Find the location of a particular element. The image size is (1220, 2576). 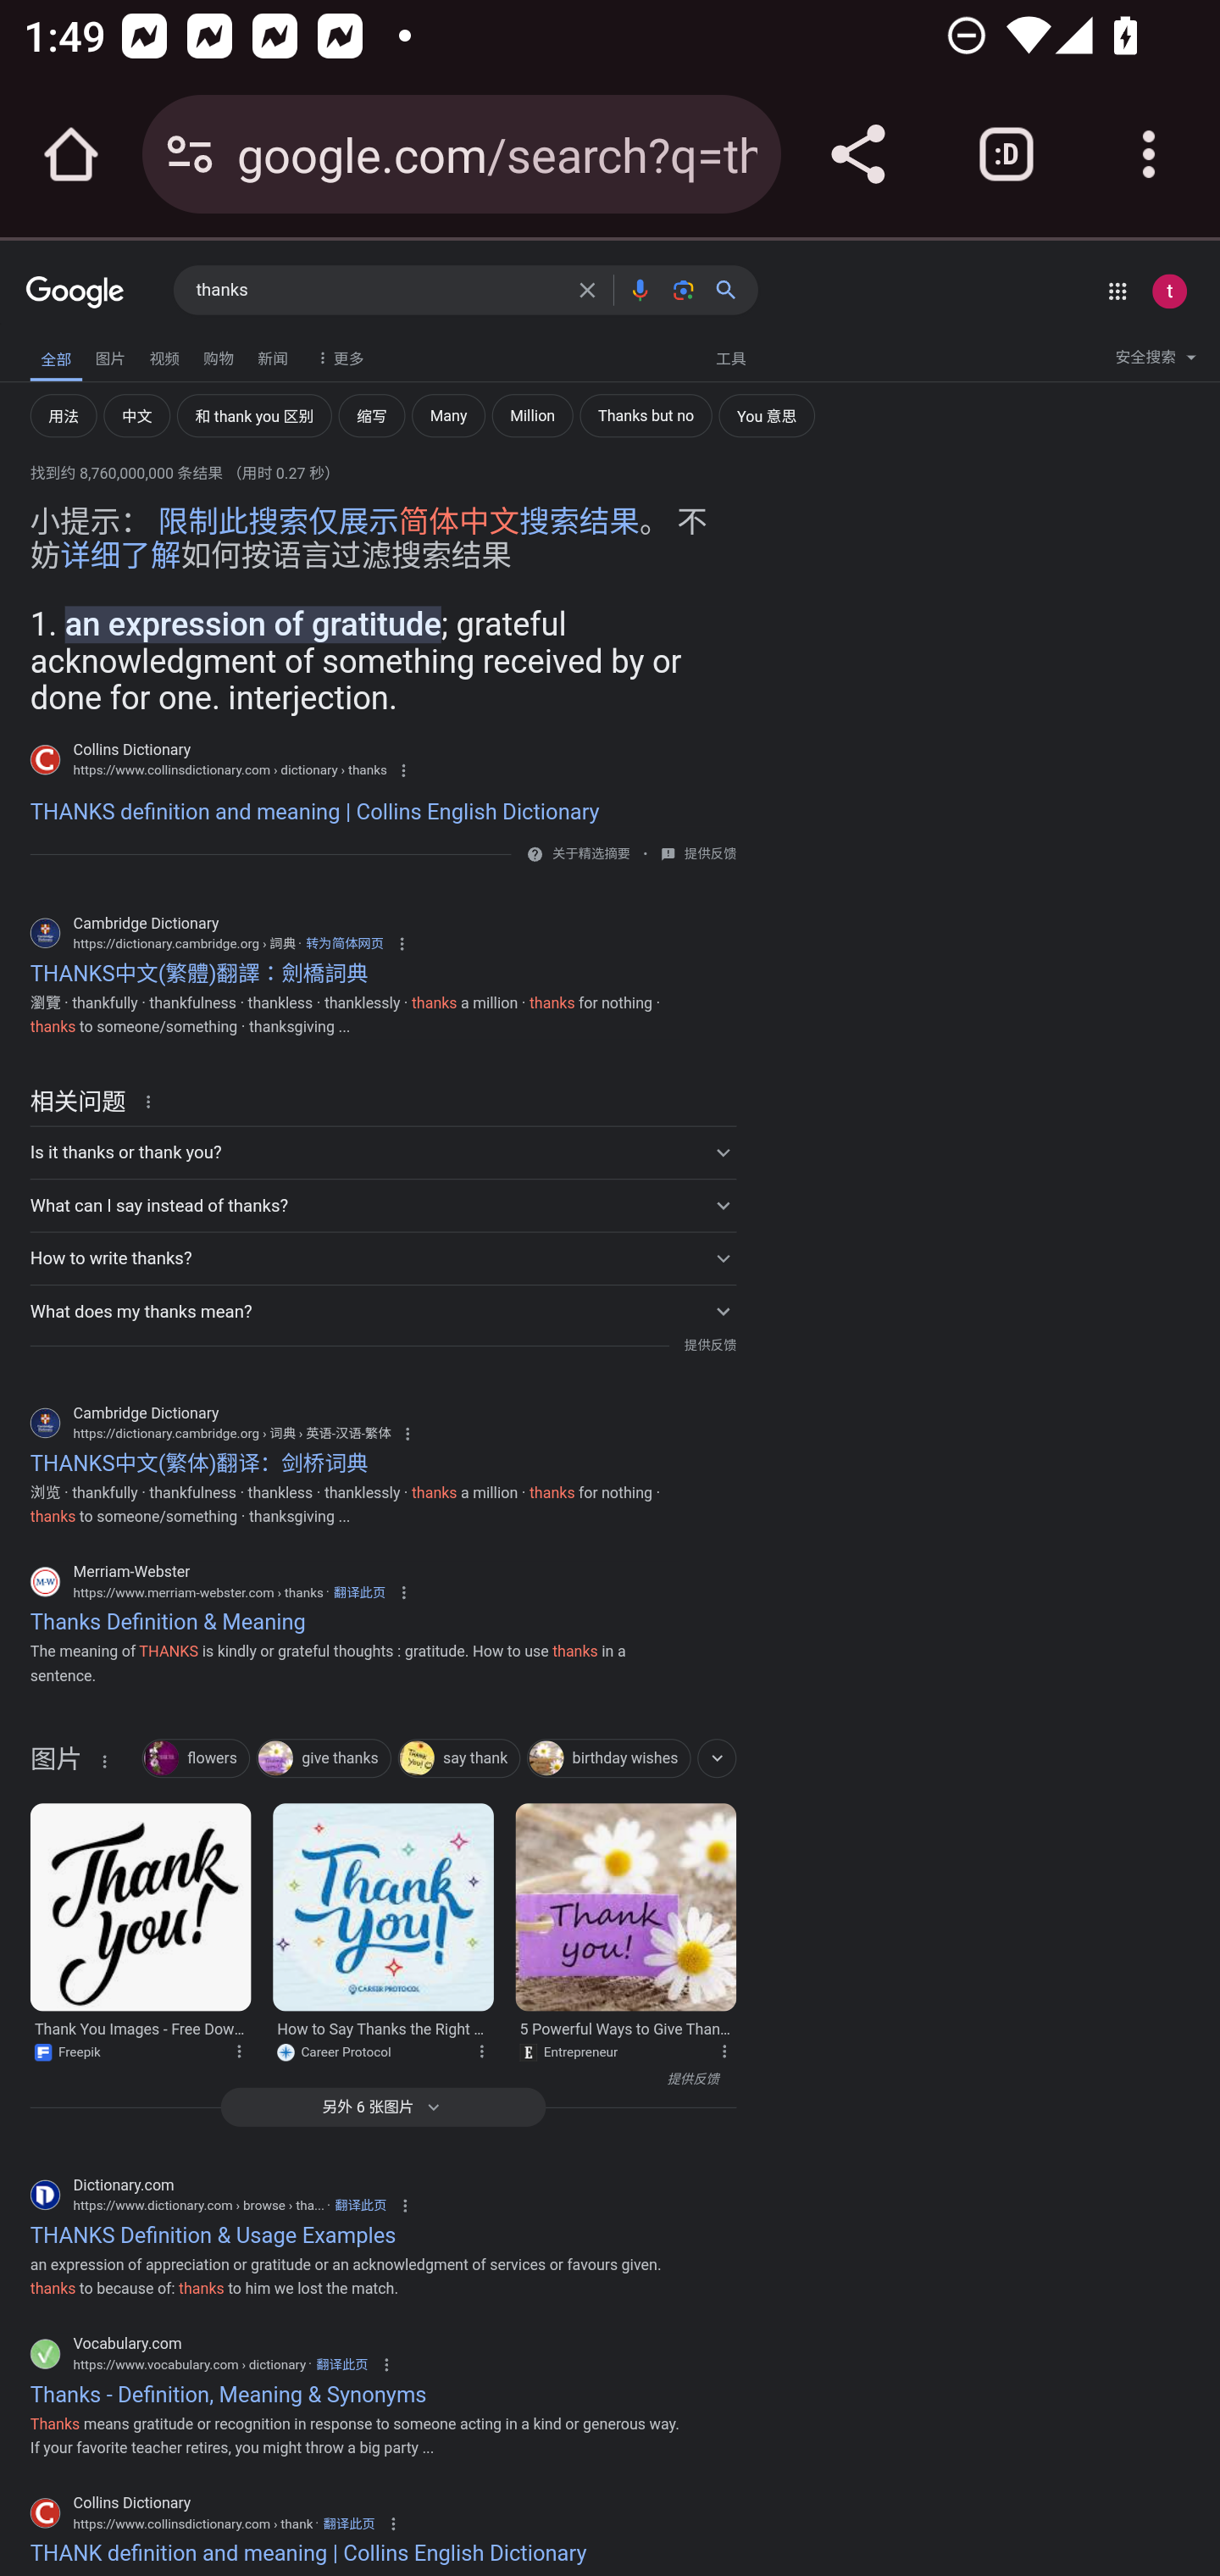

关于这条结果的详细信息 is located at coordinates (103, 1761).